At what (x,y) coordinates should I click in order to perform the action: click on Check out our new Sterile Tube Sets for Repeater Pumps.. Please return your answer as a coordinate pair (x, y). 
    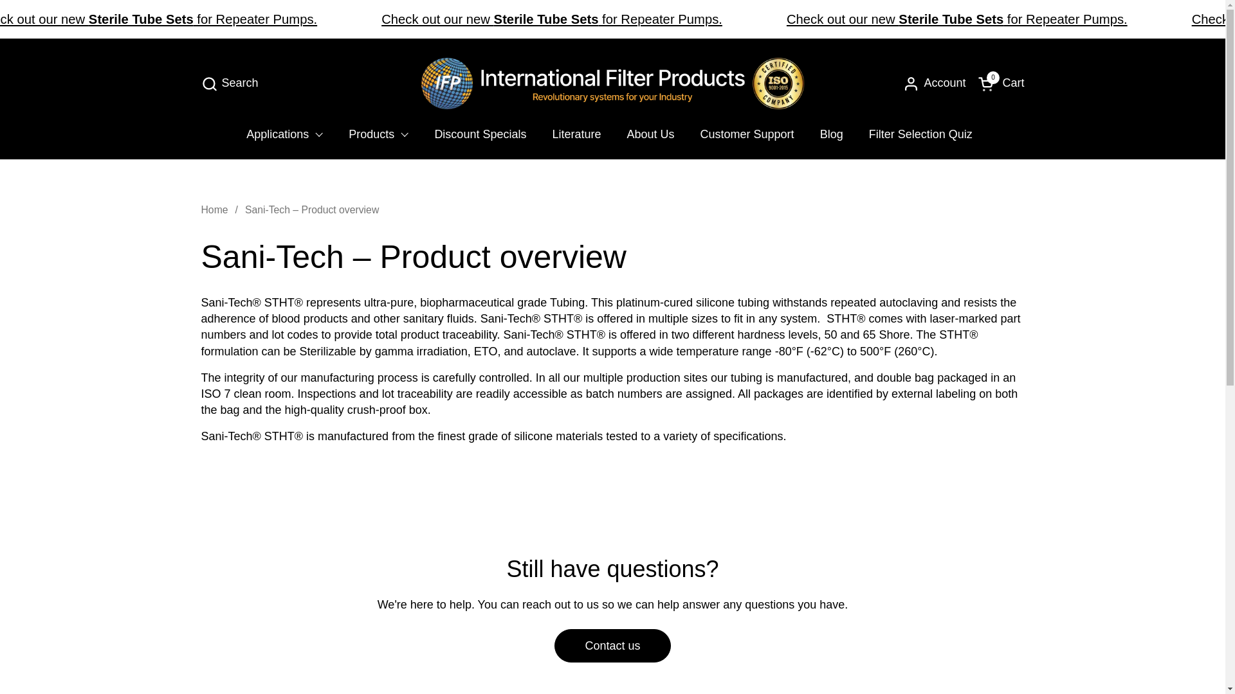
    Looking at the image, I should click on (552, 19).